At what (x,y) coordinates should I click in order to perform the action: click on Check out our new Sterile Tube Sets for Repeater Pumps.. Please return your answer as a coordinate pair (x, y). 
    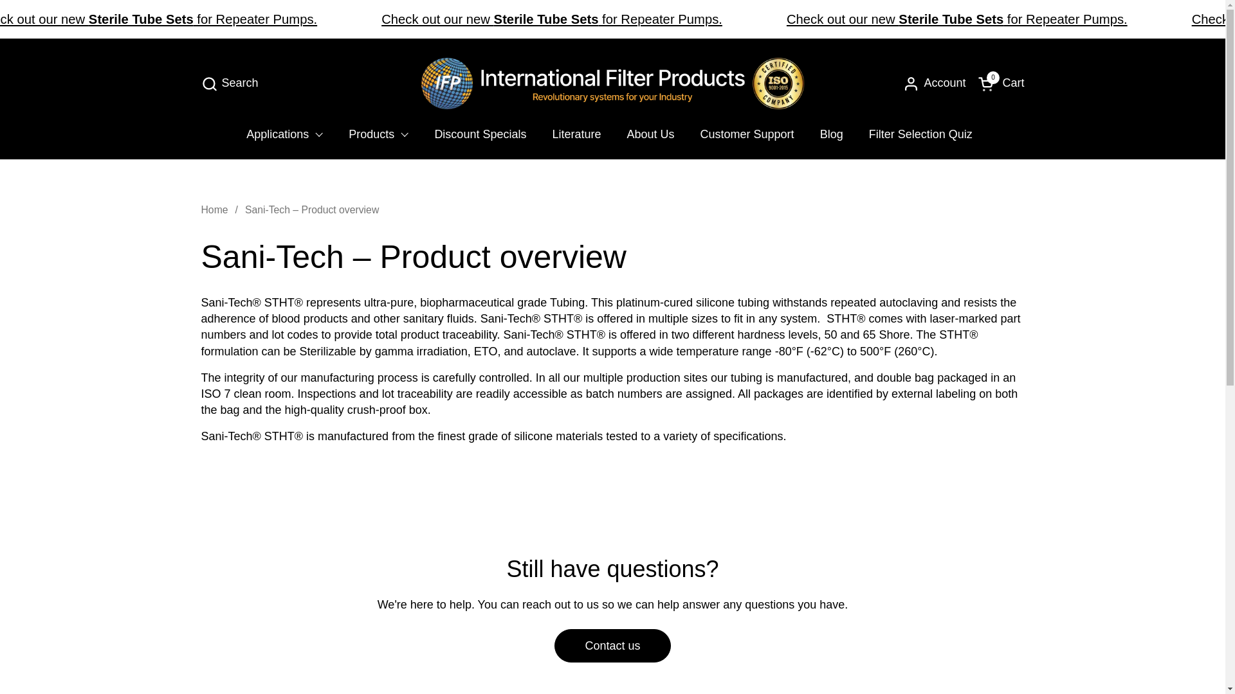
    Looking at the image, I should click on (552, 19).